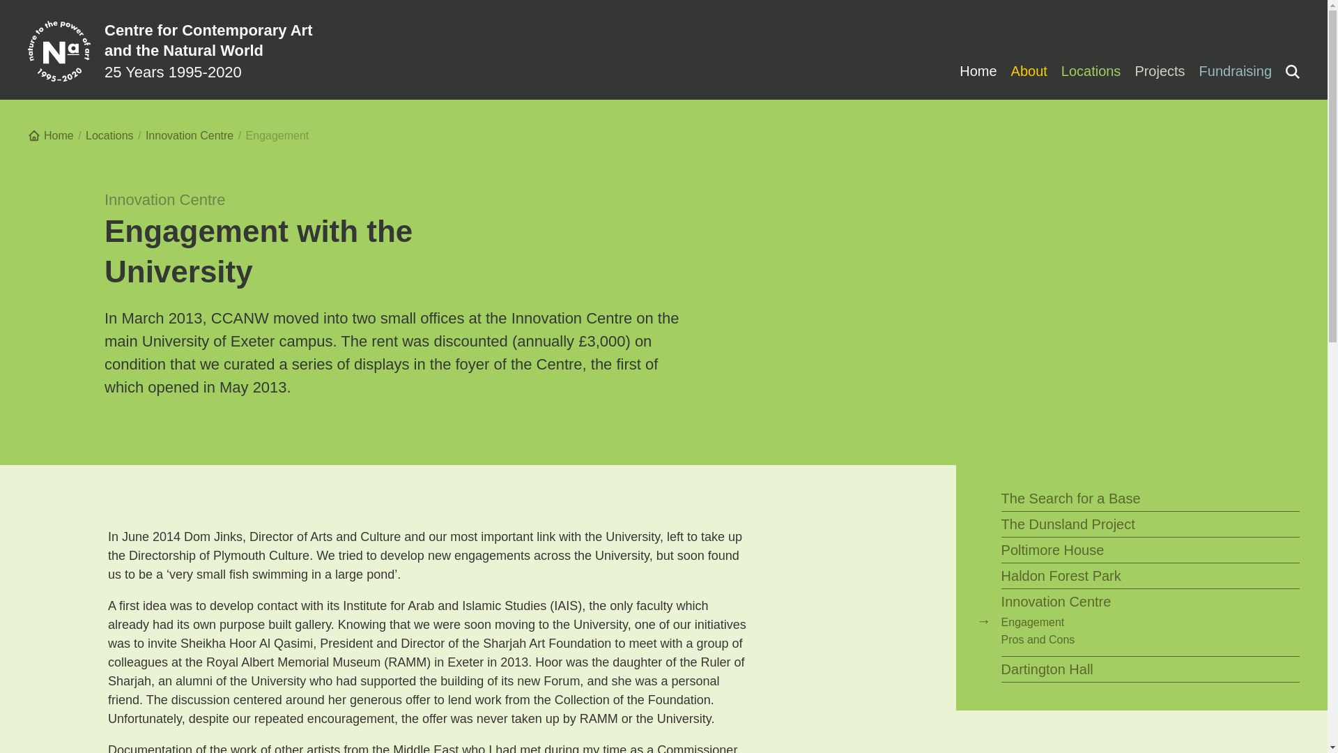 The height and width of the screenshot is (753, 1338). What do you see at coordinates (50, 135) in the screenshot?
I see `Home` at bounding box center [50, 135].